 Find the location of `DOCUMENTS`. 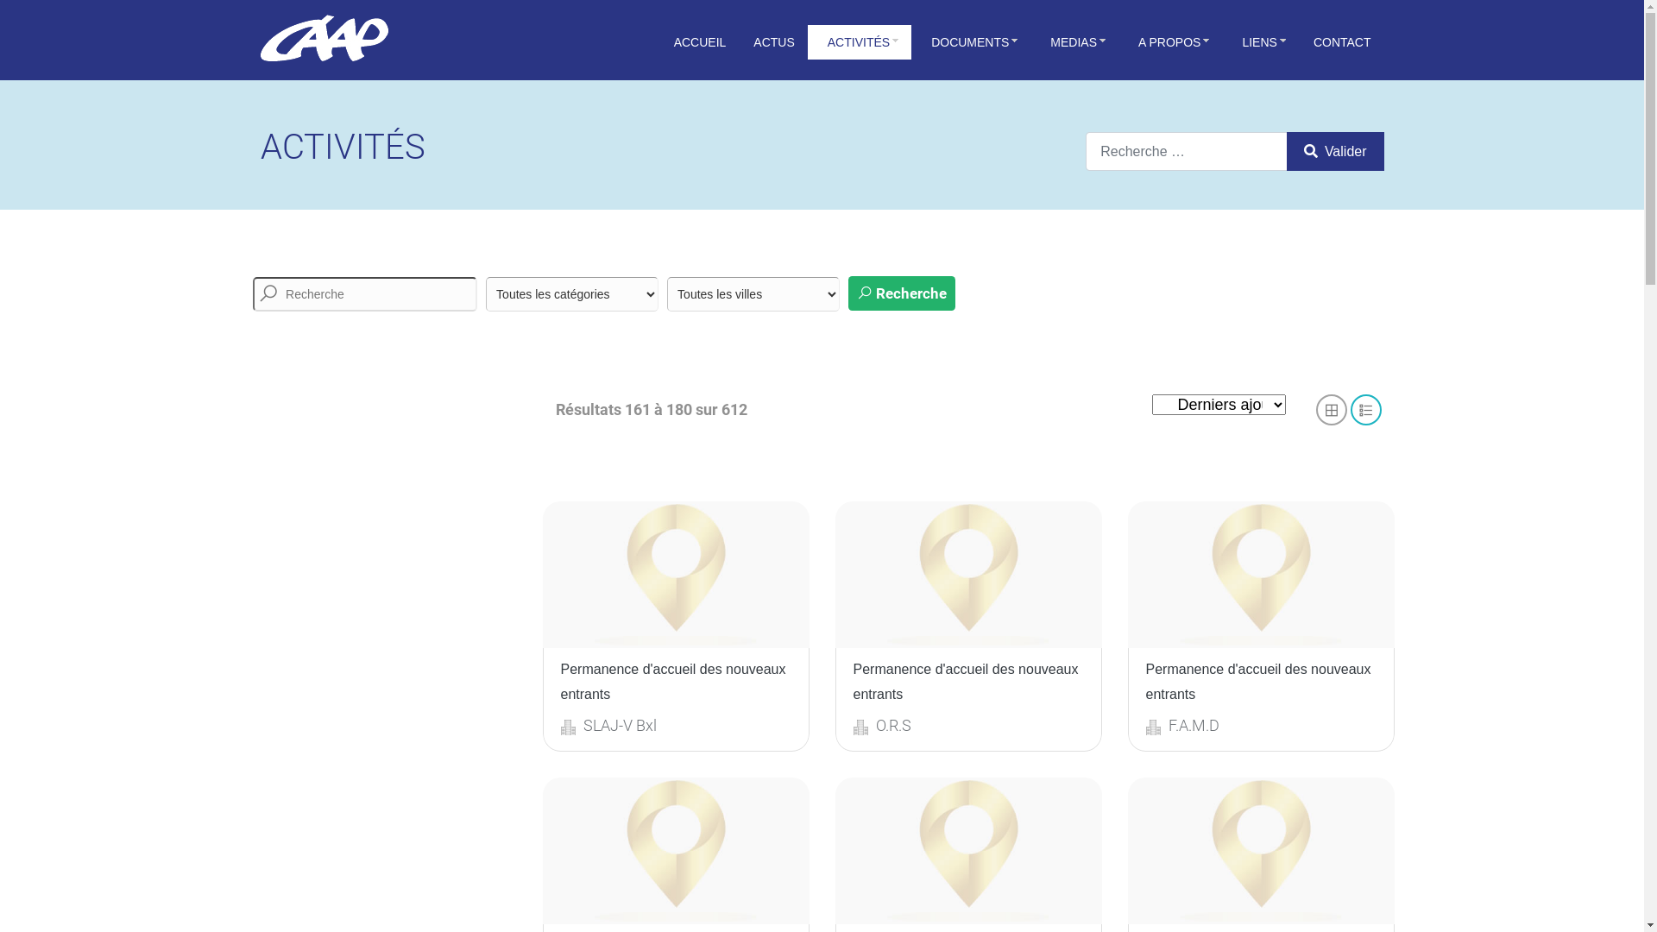

DOCUMENTS is located at coordinates (971, 42).